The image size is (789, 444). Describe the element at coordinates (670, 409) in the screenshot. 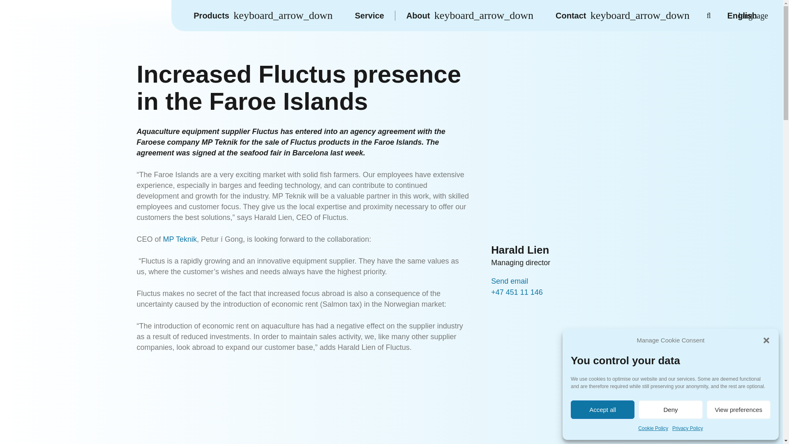

I see `Deny` at that location.